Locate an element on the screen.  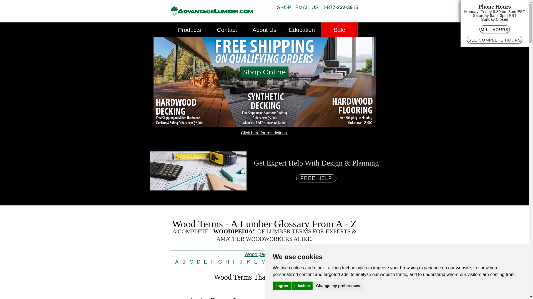
About Us is located at coordinates (264, 30).